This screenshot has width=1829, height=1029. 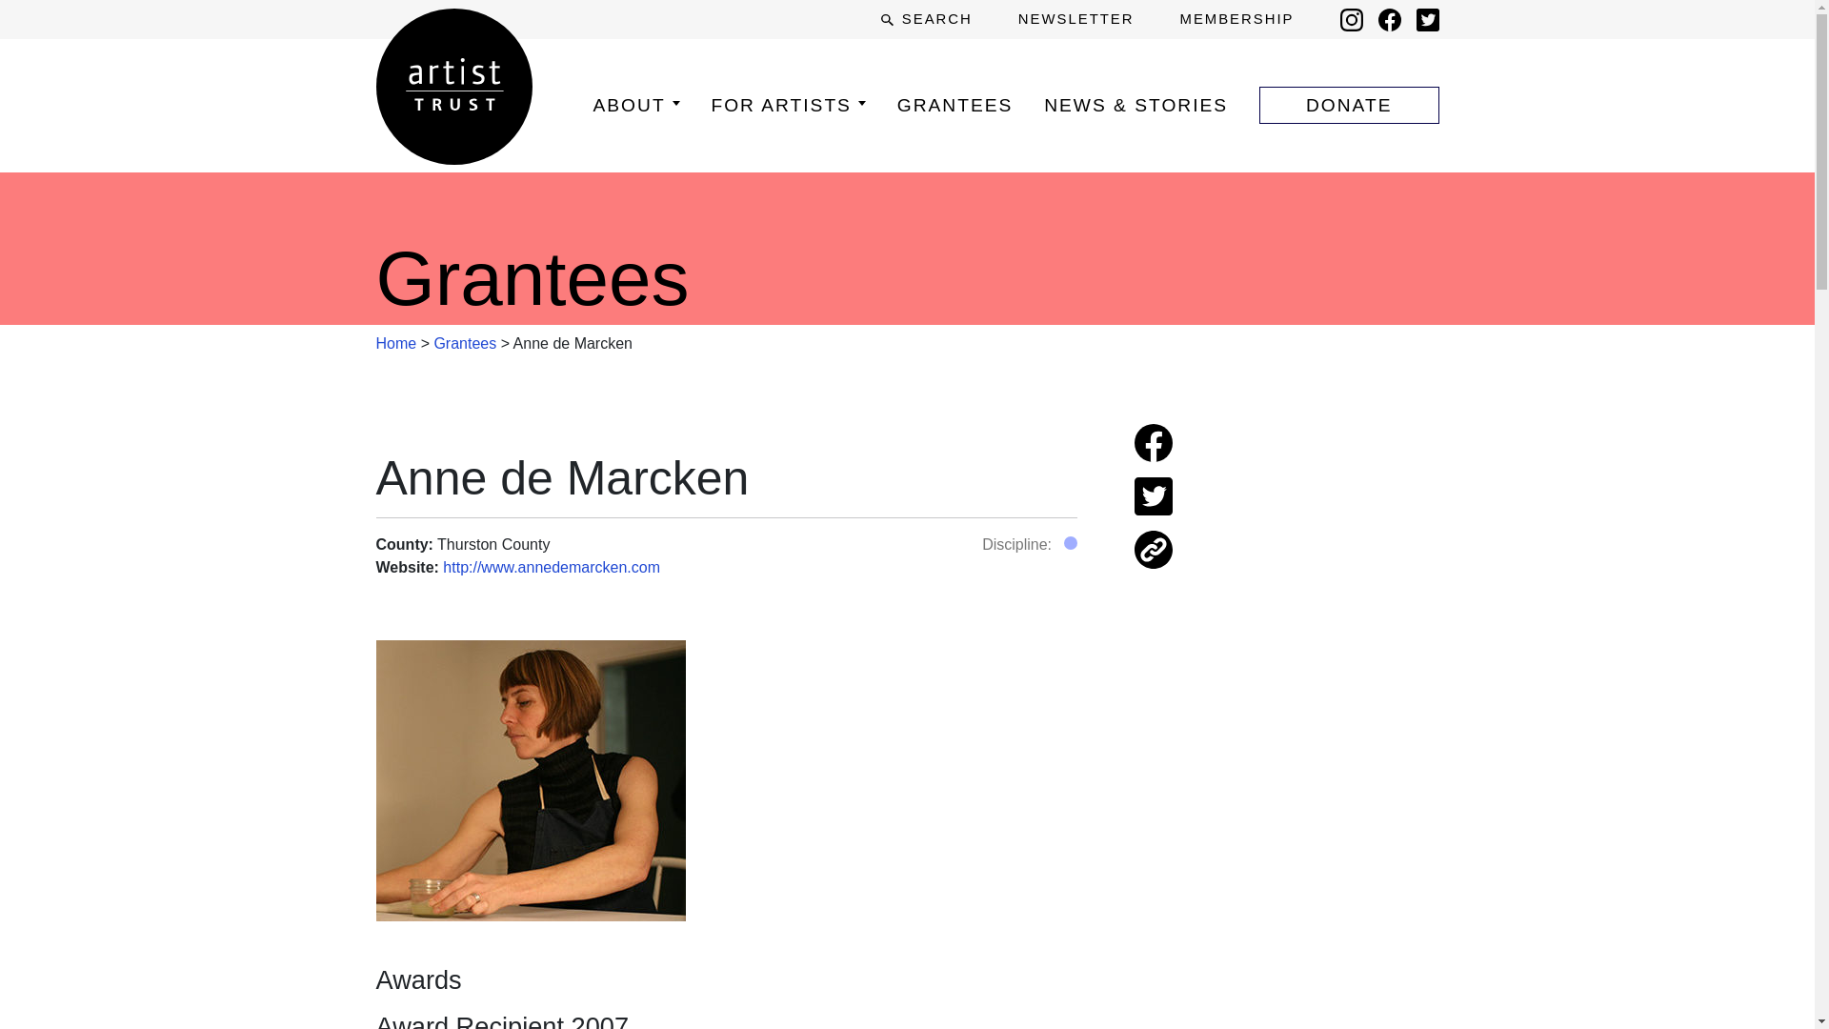 I want to click on MEMBERSHIP, so click(x=1236, y=19).